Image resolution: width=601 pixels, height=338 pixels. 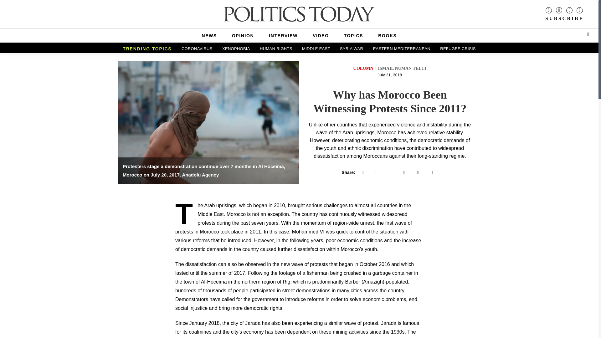 I want to click on HUMAN RIGHTS, so click(x=276, y=49).